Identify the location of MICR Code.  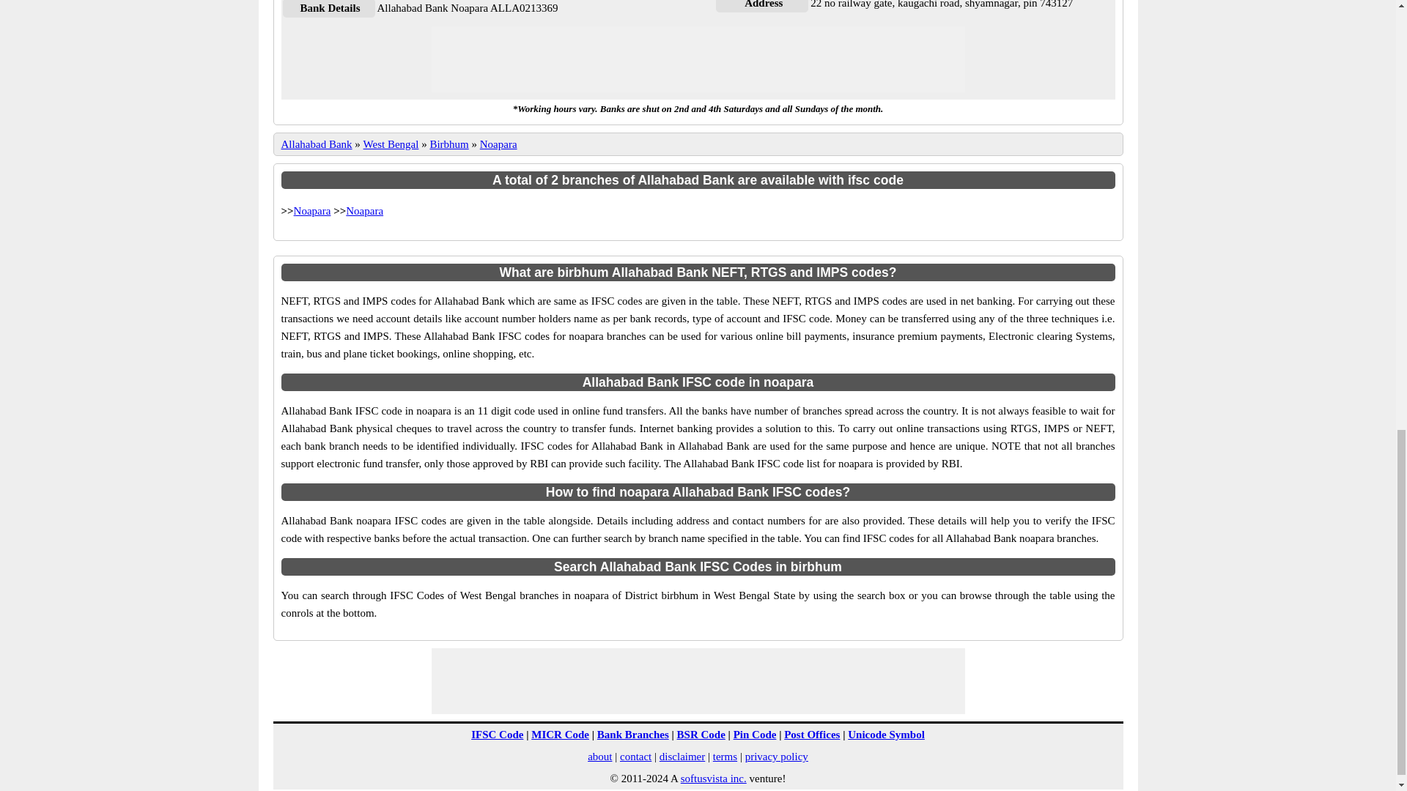
(560, 734).